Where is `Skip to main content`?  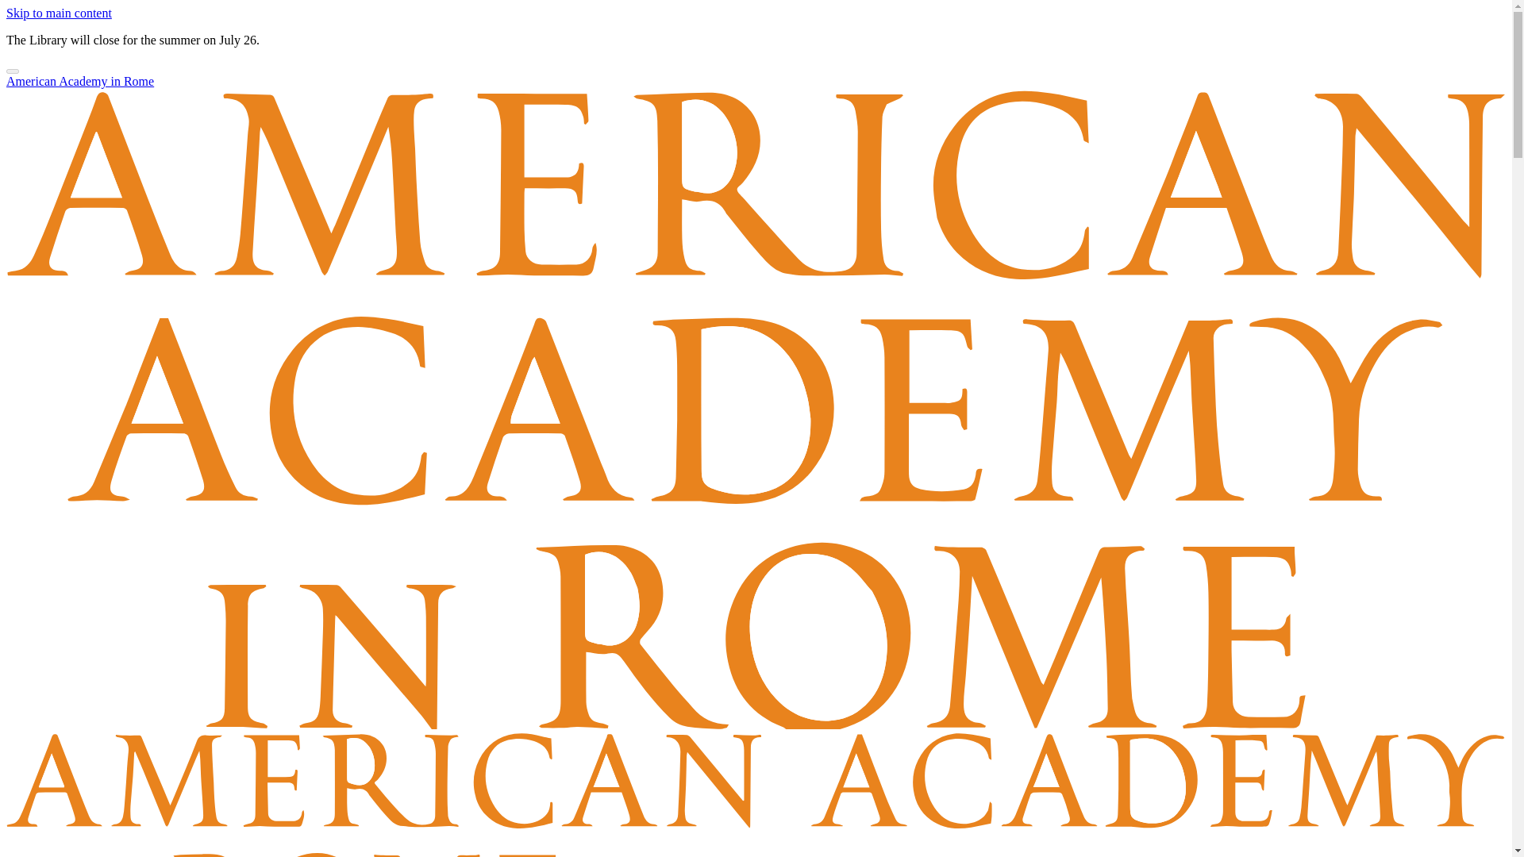 Skip to main content is located at coordinates (59, 13).